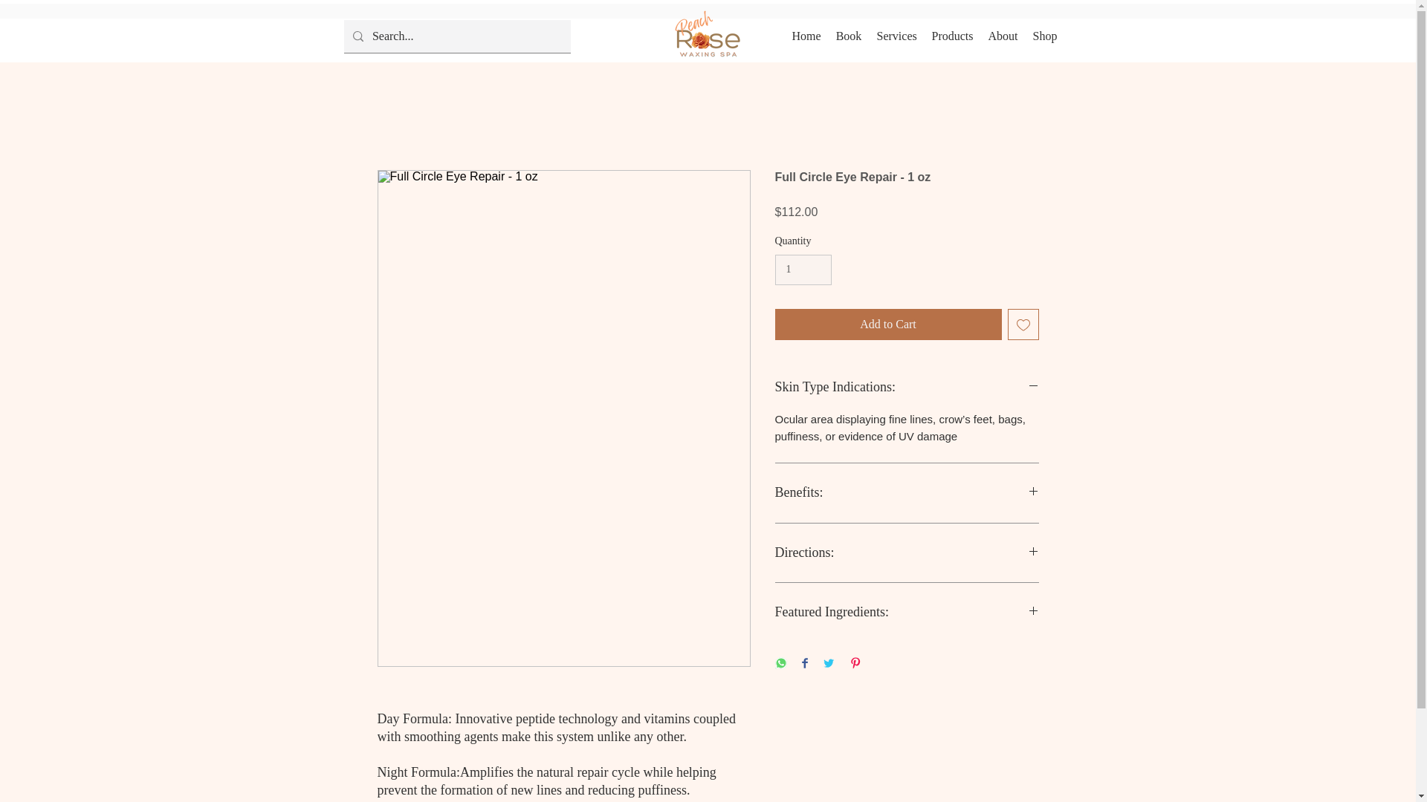 This screenshot has width=1427, height=802. Describe the element at coordinates (907, 612) in the screenshot. I see `Featured Ingredients:` at that location.